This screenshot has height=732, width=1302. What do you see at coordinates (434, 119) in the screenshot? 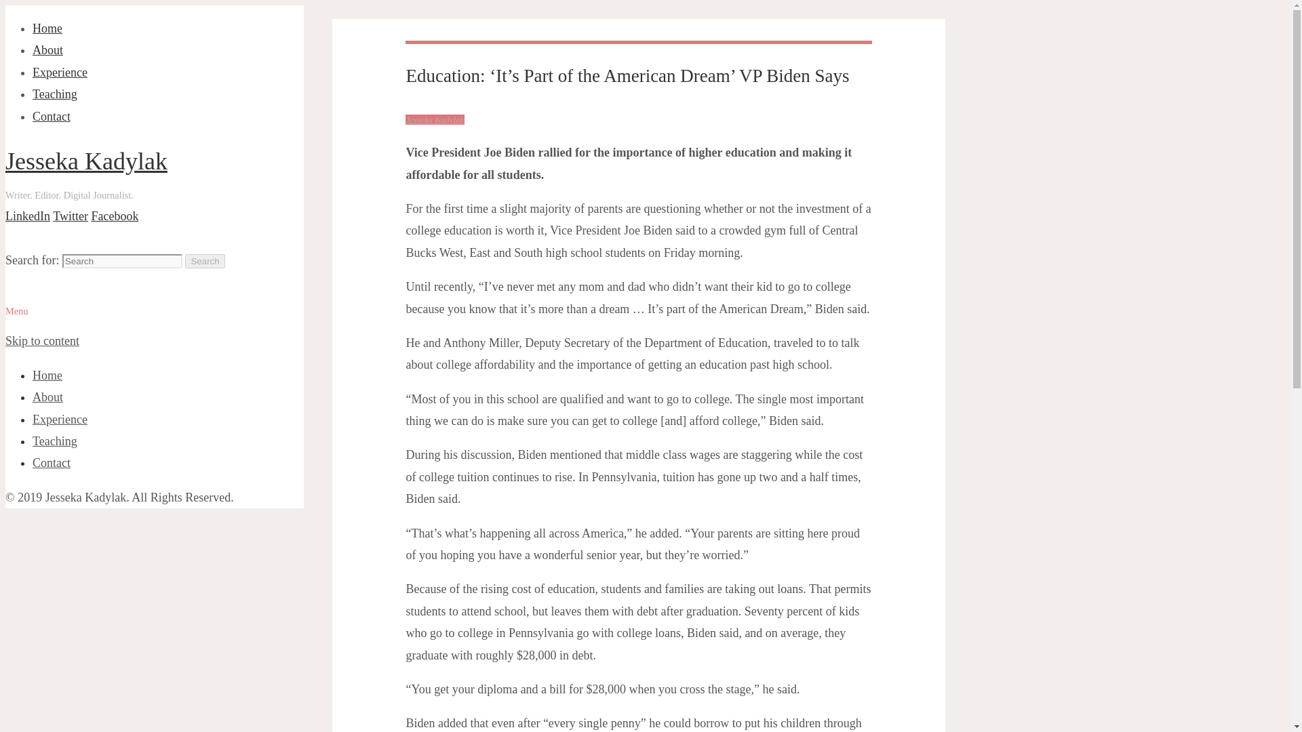
I see `View all posts by Jesseka Kadylak` at bounding box center [434, 119].